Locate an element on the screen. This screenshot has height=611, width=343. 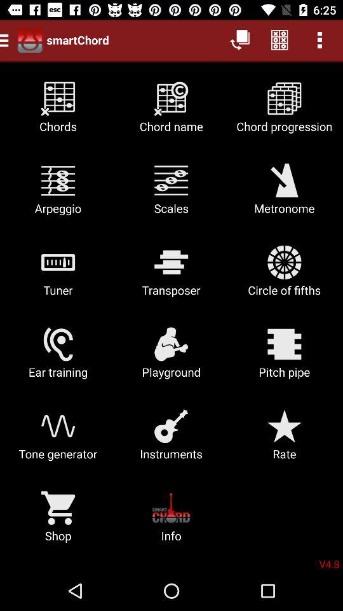
click the item next to chord name is located at coordinates (58, 112).